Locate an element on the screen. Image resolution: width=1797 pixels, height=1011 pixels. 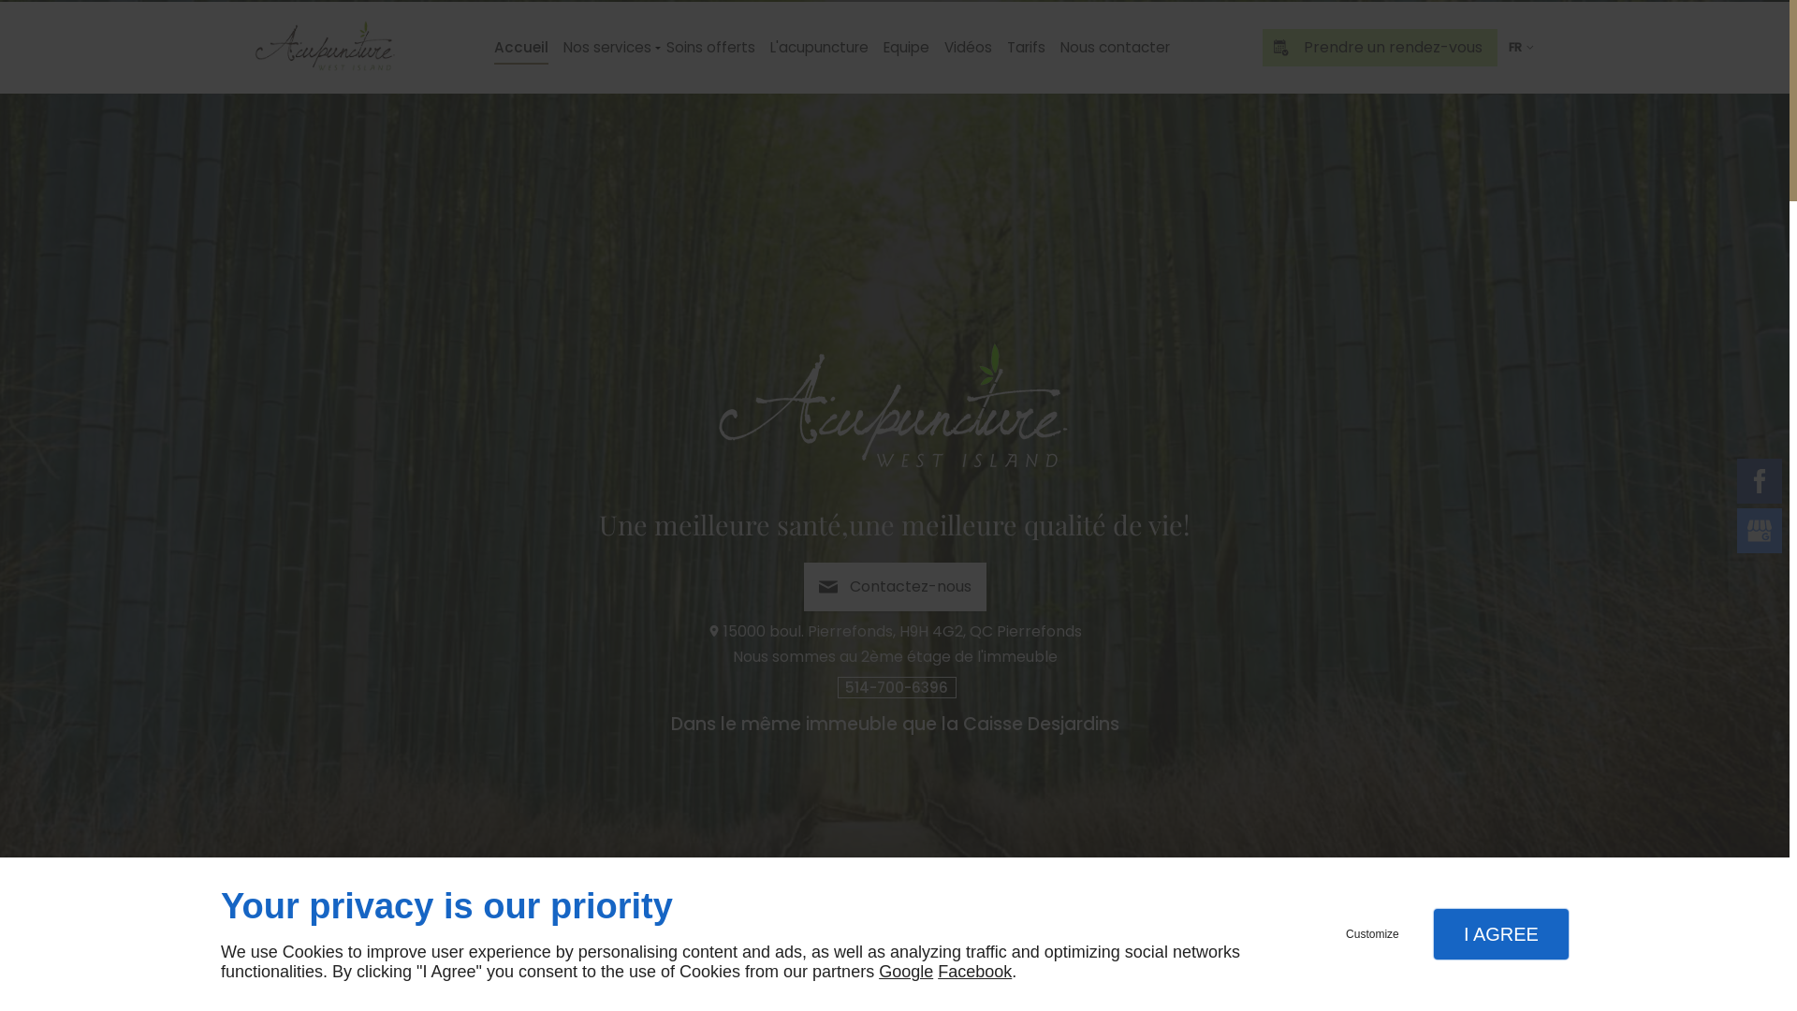
Nos services is located at coordinates (607, 48).